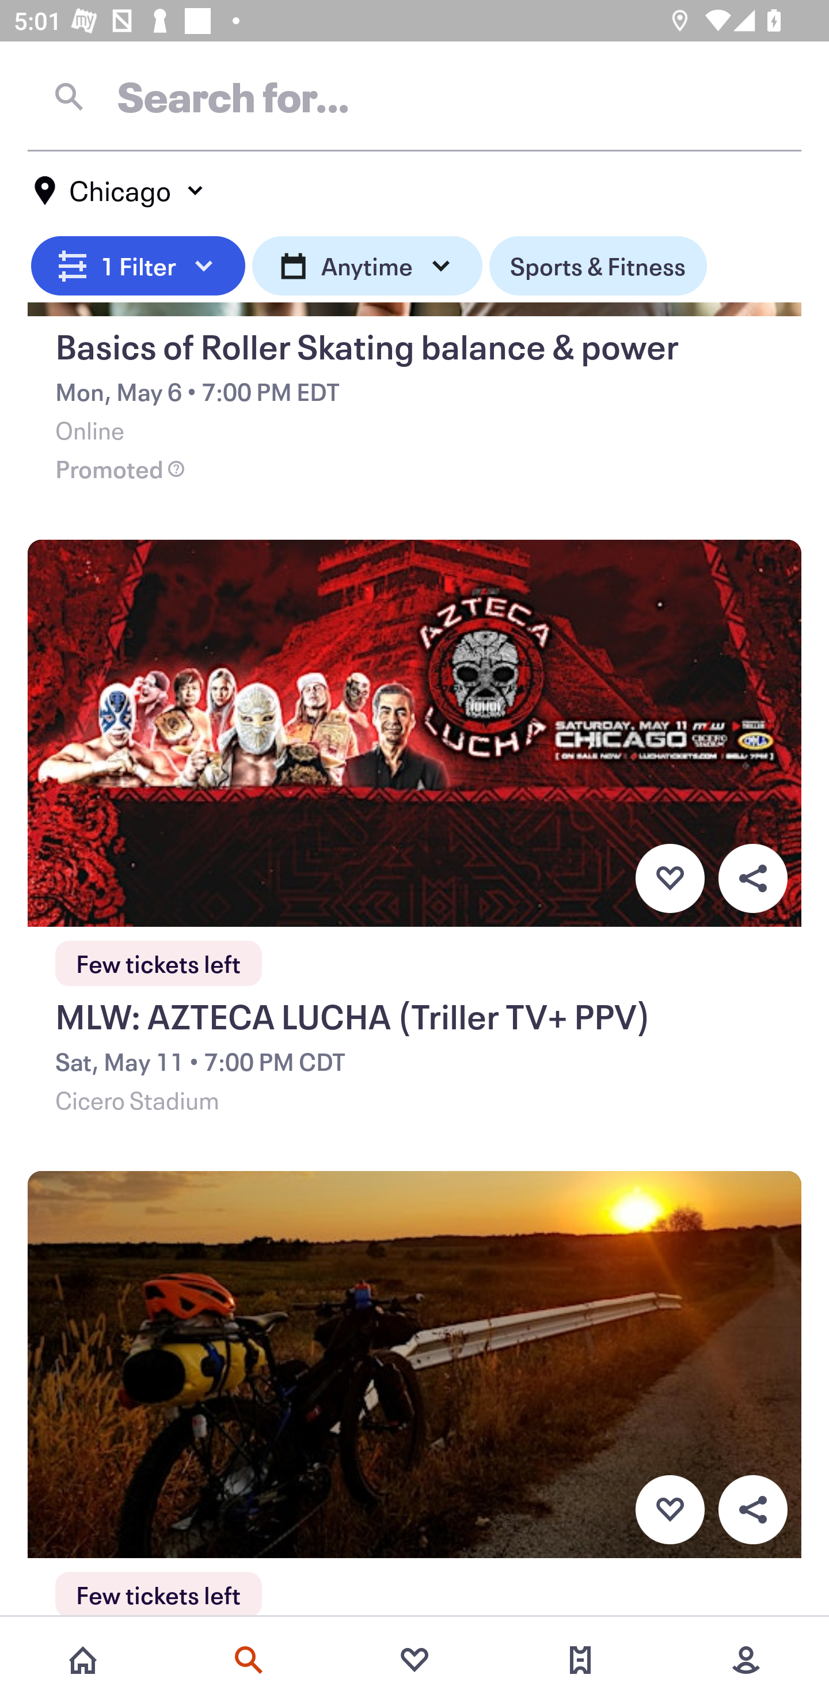  I want to click on Chicago, so click(120, 191).